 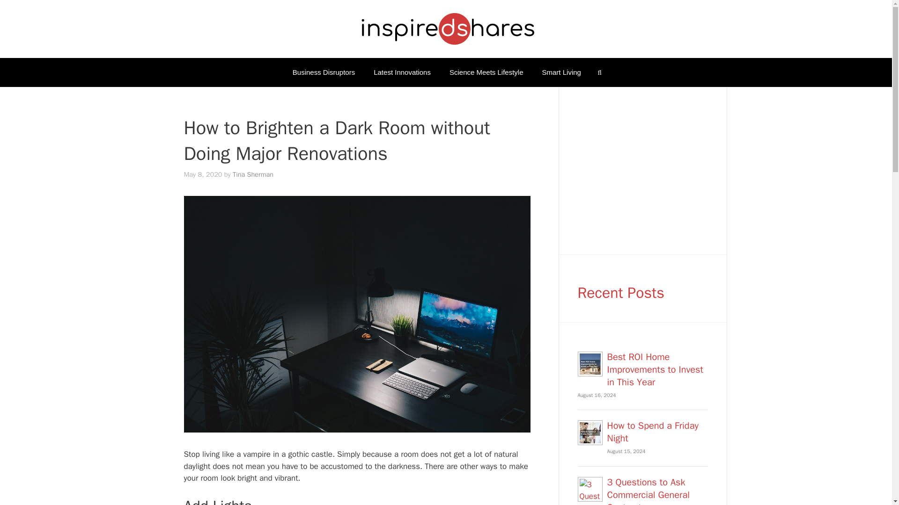 I want to click on How to Spend a Friday Night, so click(x=653, y=432).